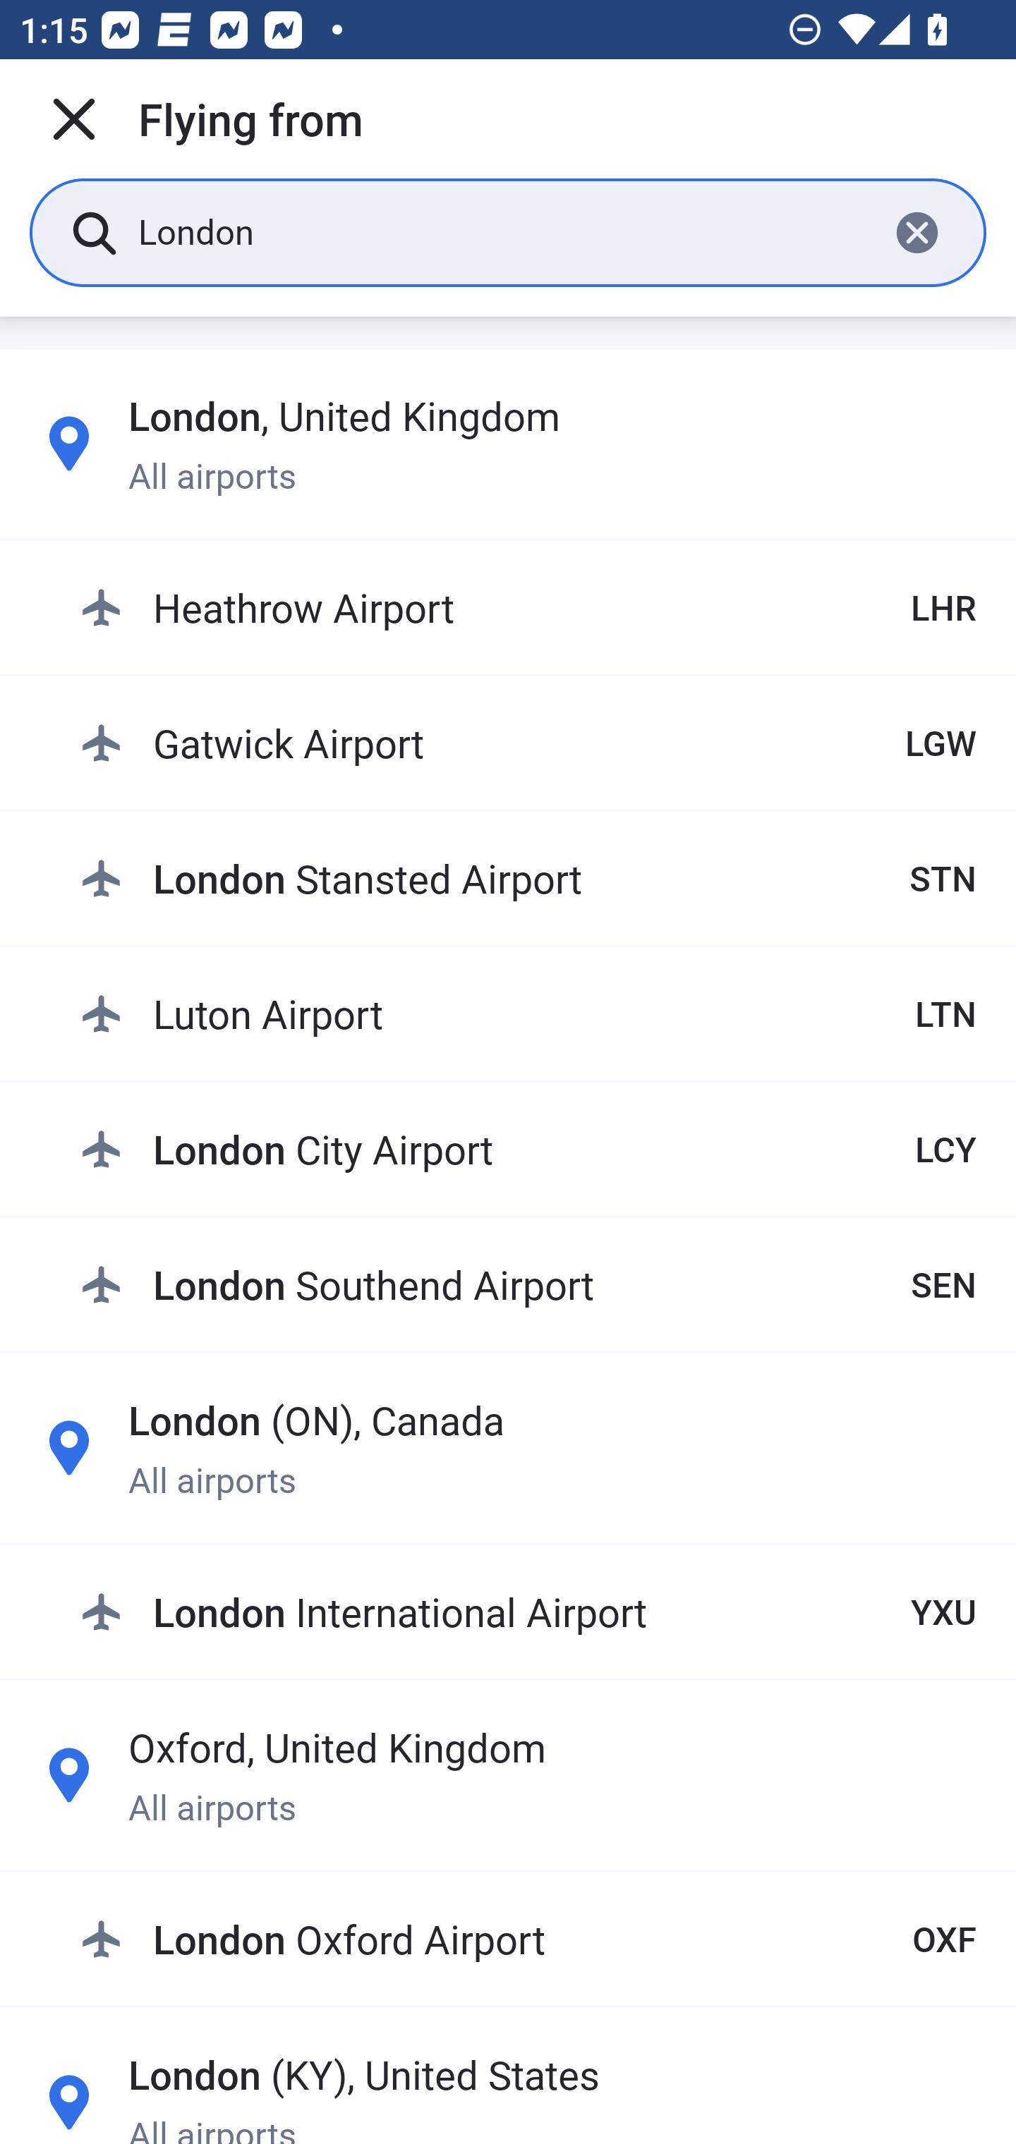  What do you see at coordinates (528, 877) in the screenshot?
I see `London Stansted Airport STN` at bounding box center [528, 877].